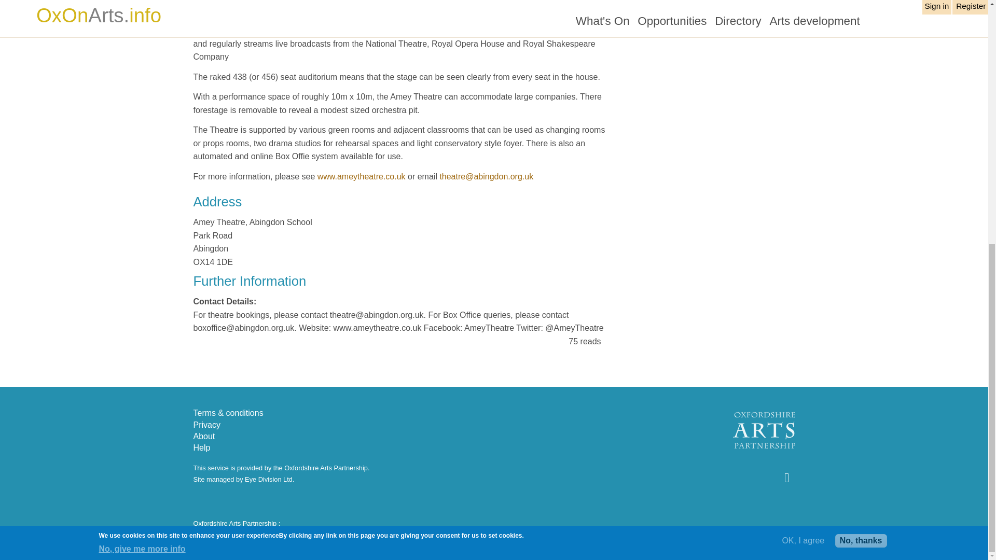  I want to click on www.ameytheatre.co.uk, so click(361, 176).